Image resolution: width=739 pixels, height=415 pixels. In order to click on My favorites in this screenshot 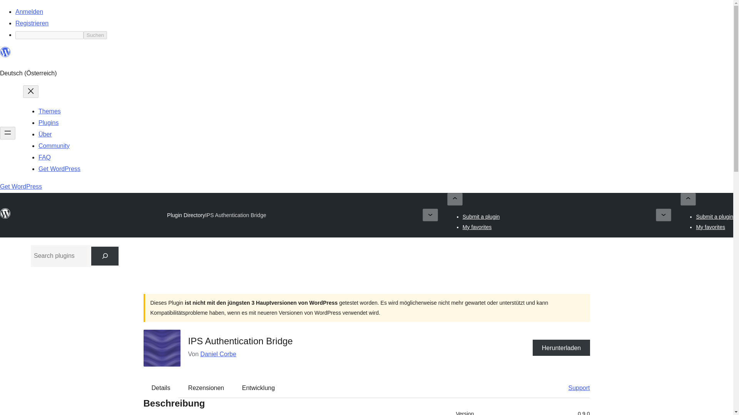, I will do `click(711, 227)`.